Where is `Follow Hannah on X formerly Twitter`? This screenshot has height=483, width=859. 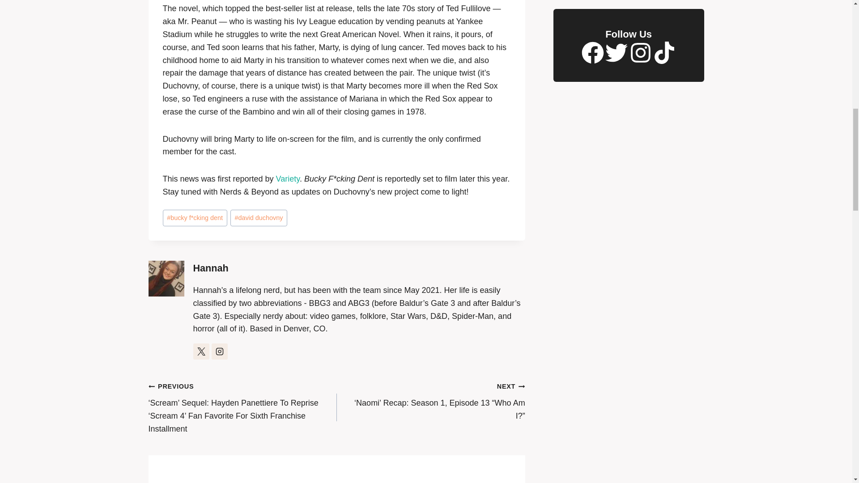 Follow Hannah on X formerly Twitter is located at coordinates (201, 351).